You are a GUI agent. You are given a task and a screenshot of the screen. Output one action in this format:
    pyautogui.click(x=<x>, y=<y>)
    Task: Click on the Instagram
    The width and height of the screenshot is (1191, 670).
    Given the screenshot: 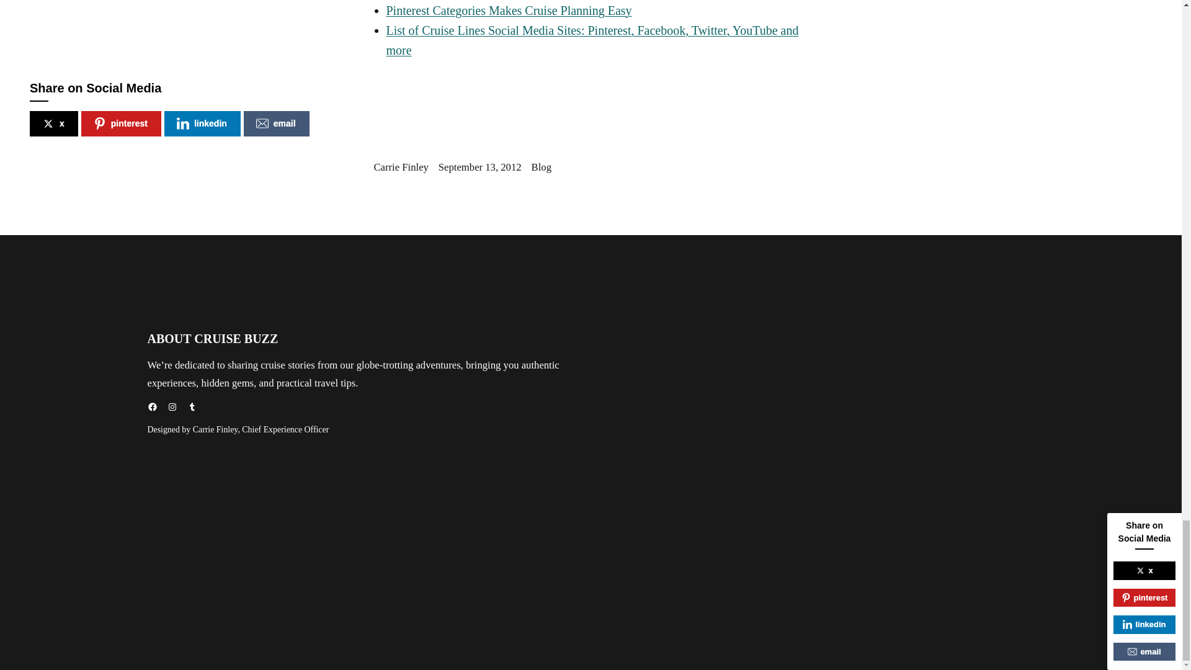 What is the action you would take?
    pyautogui.click(x=172, y=407)
    